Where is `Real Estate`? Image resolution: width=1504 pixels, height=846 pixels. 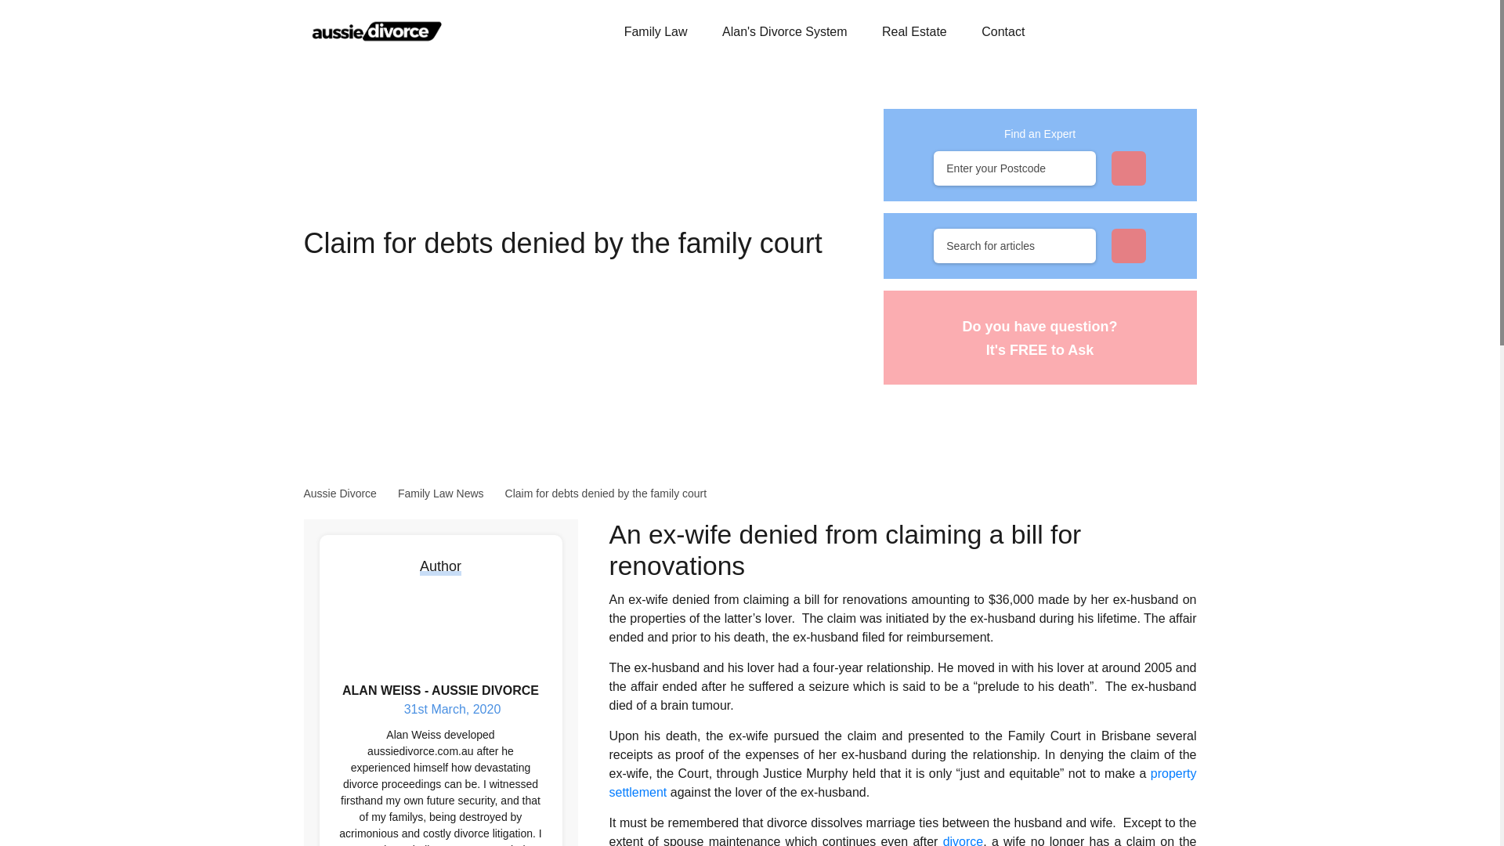 Real Estate is located at coordinates (914, 31).